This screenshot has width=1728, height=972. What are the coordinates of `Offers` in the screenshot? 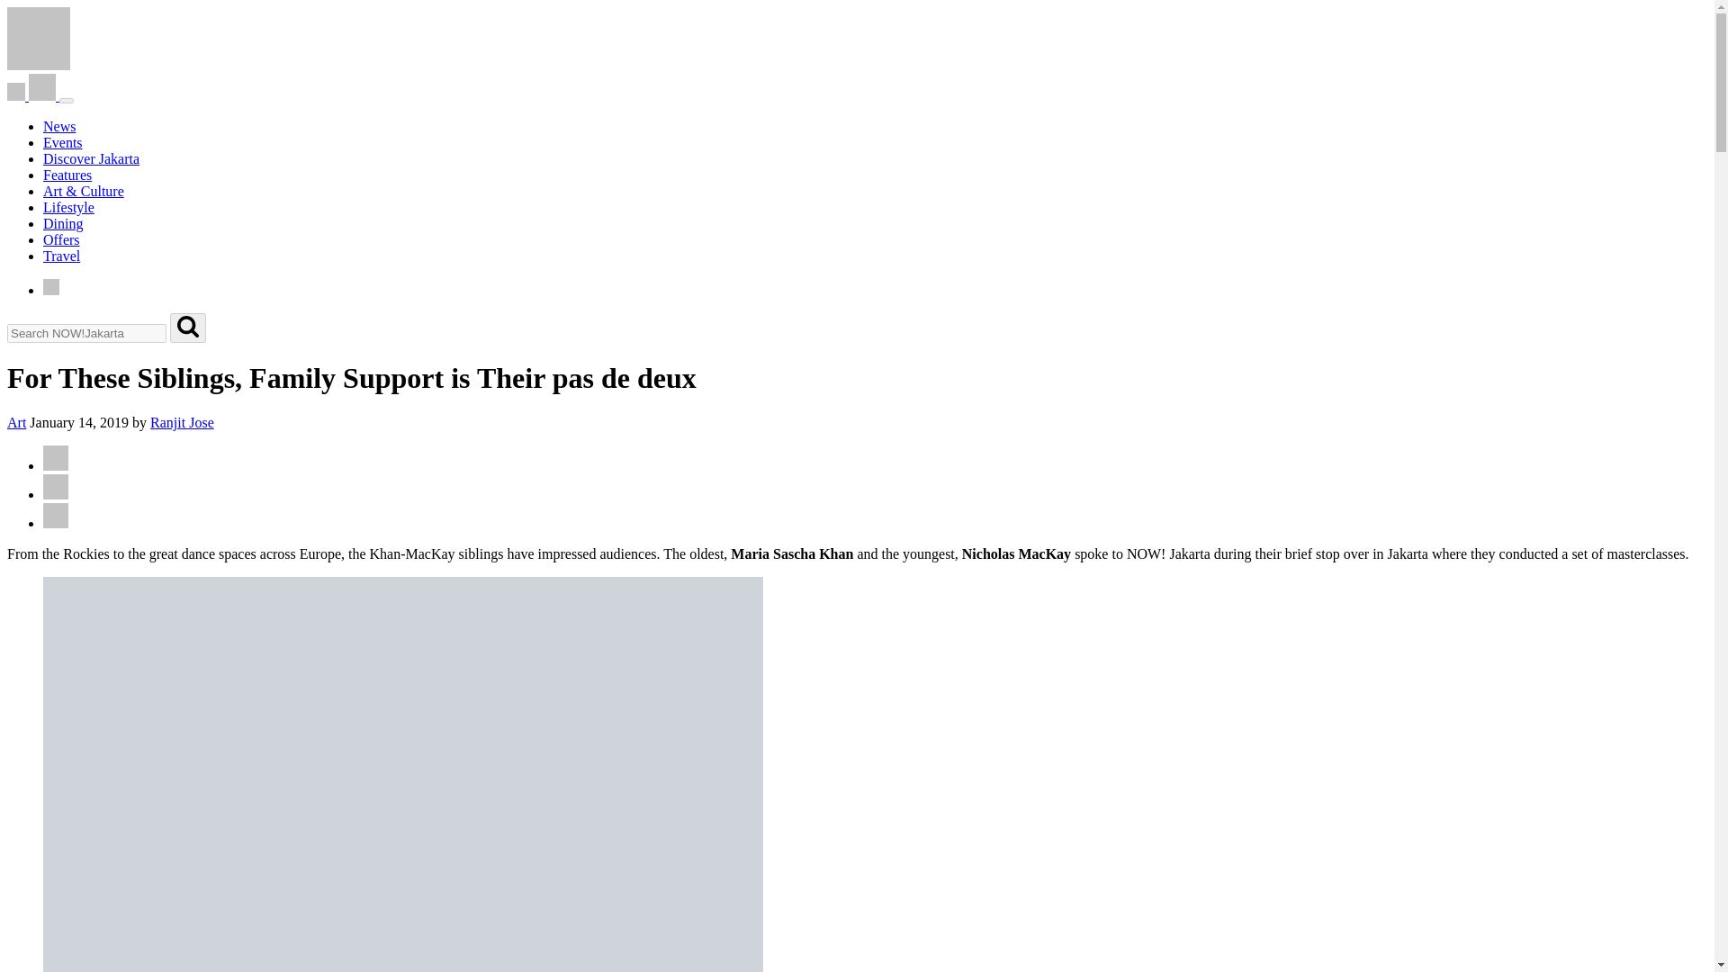 It's located at (61, 239).